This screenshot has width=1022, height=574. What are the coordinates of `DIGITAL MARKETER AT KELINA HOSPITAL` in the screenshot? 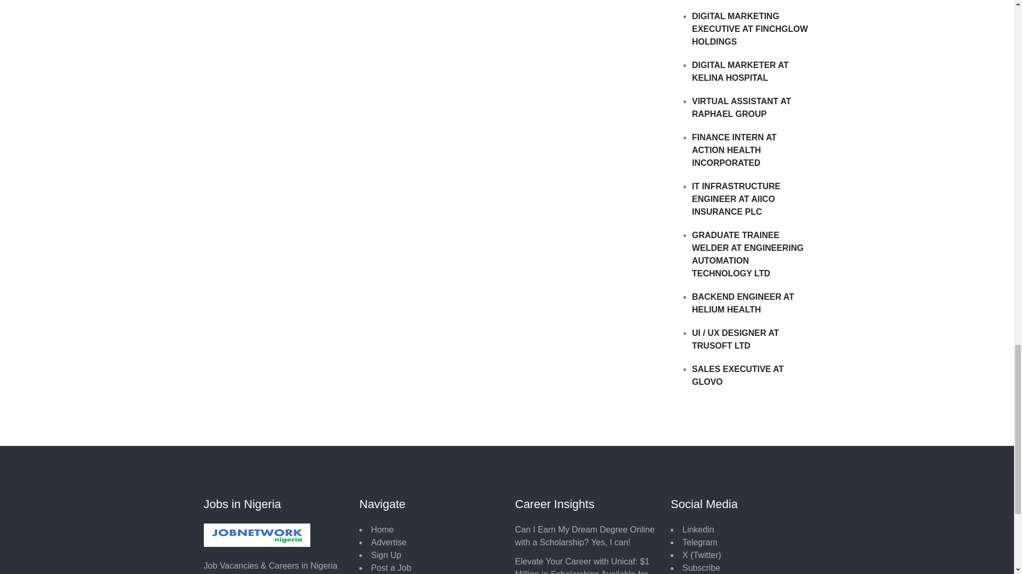 It's located at (740, 71).